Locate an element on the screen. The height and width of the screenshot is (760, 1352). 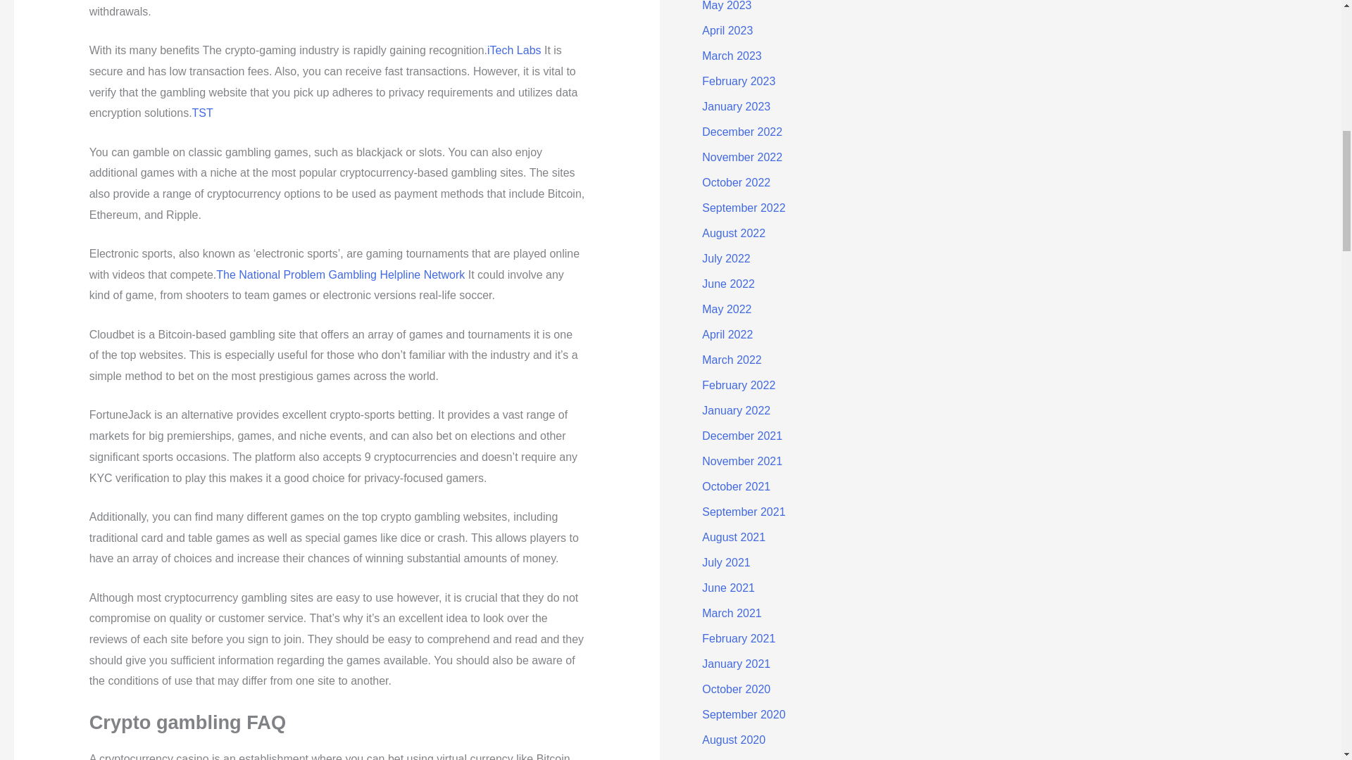
The National Problem Gambling Helpline Network is located at coordinates (341, 274).